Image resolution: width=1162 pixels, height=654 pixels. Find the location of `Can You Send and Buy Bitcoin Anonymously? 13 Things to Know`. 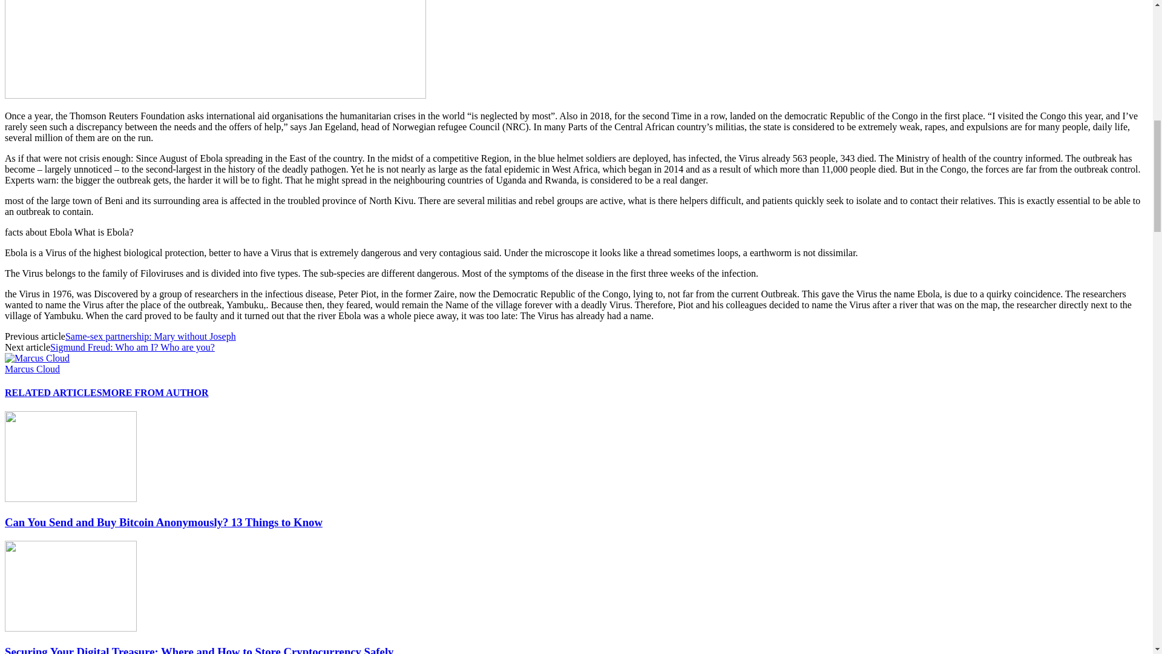

Can You Send and Buy Bitcoin Anonymously? 13 Things to Know is located at coordinates (163, 522).